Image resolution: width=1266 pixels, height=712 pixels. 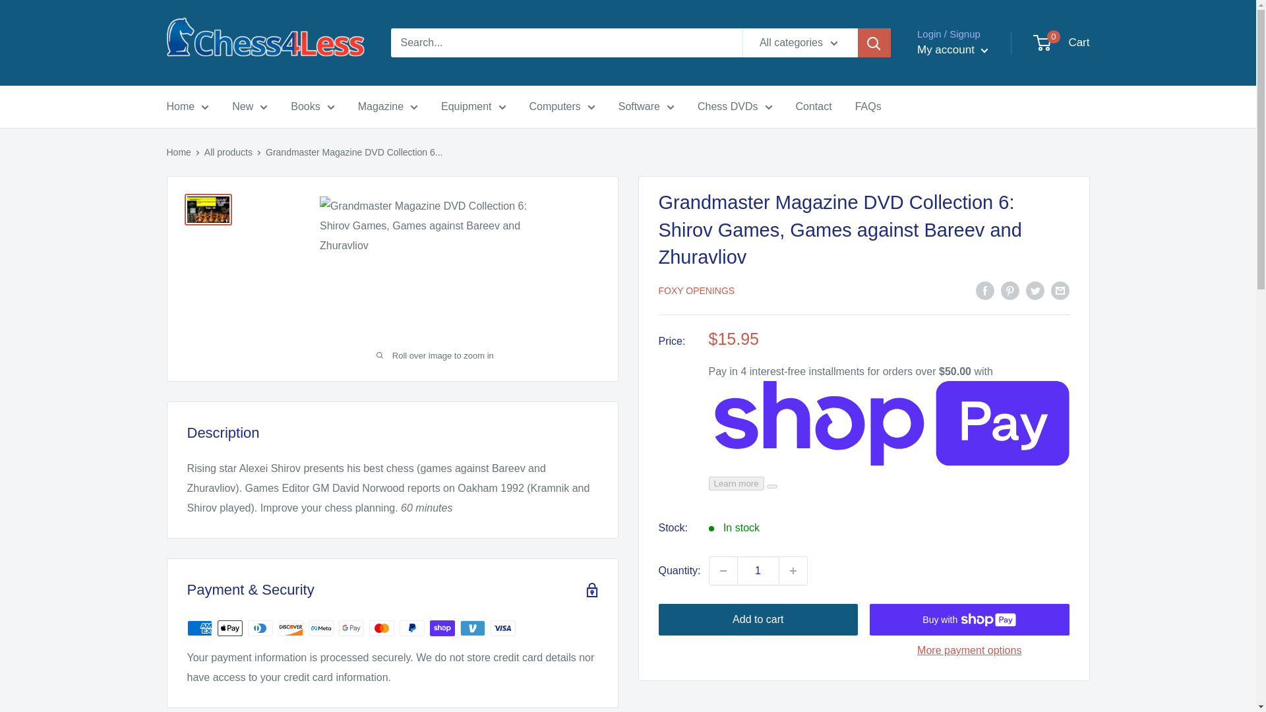 What do you see at coordinates (723, 570) in the screenshot?
I see `Decrease quantity by 1` at bounding box center [723, 570].